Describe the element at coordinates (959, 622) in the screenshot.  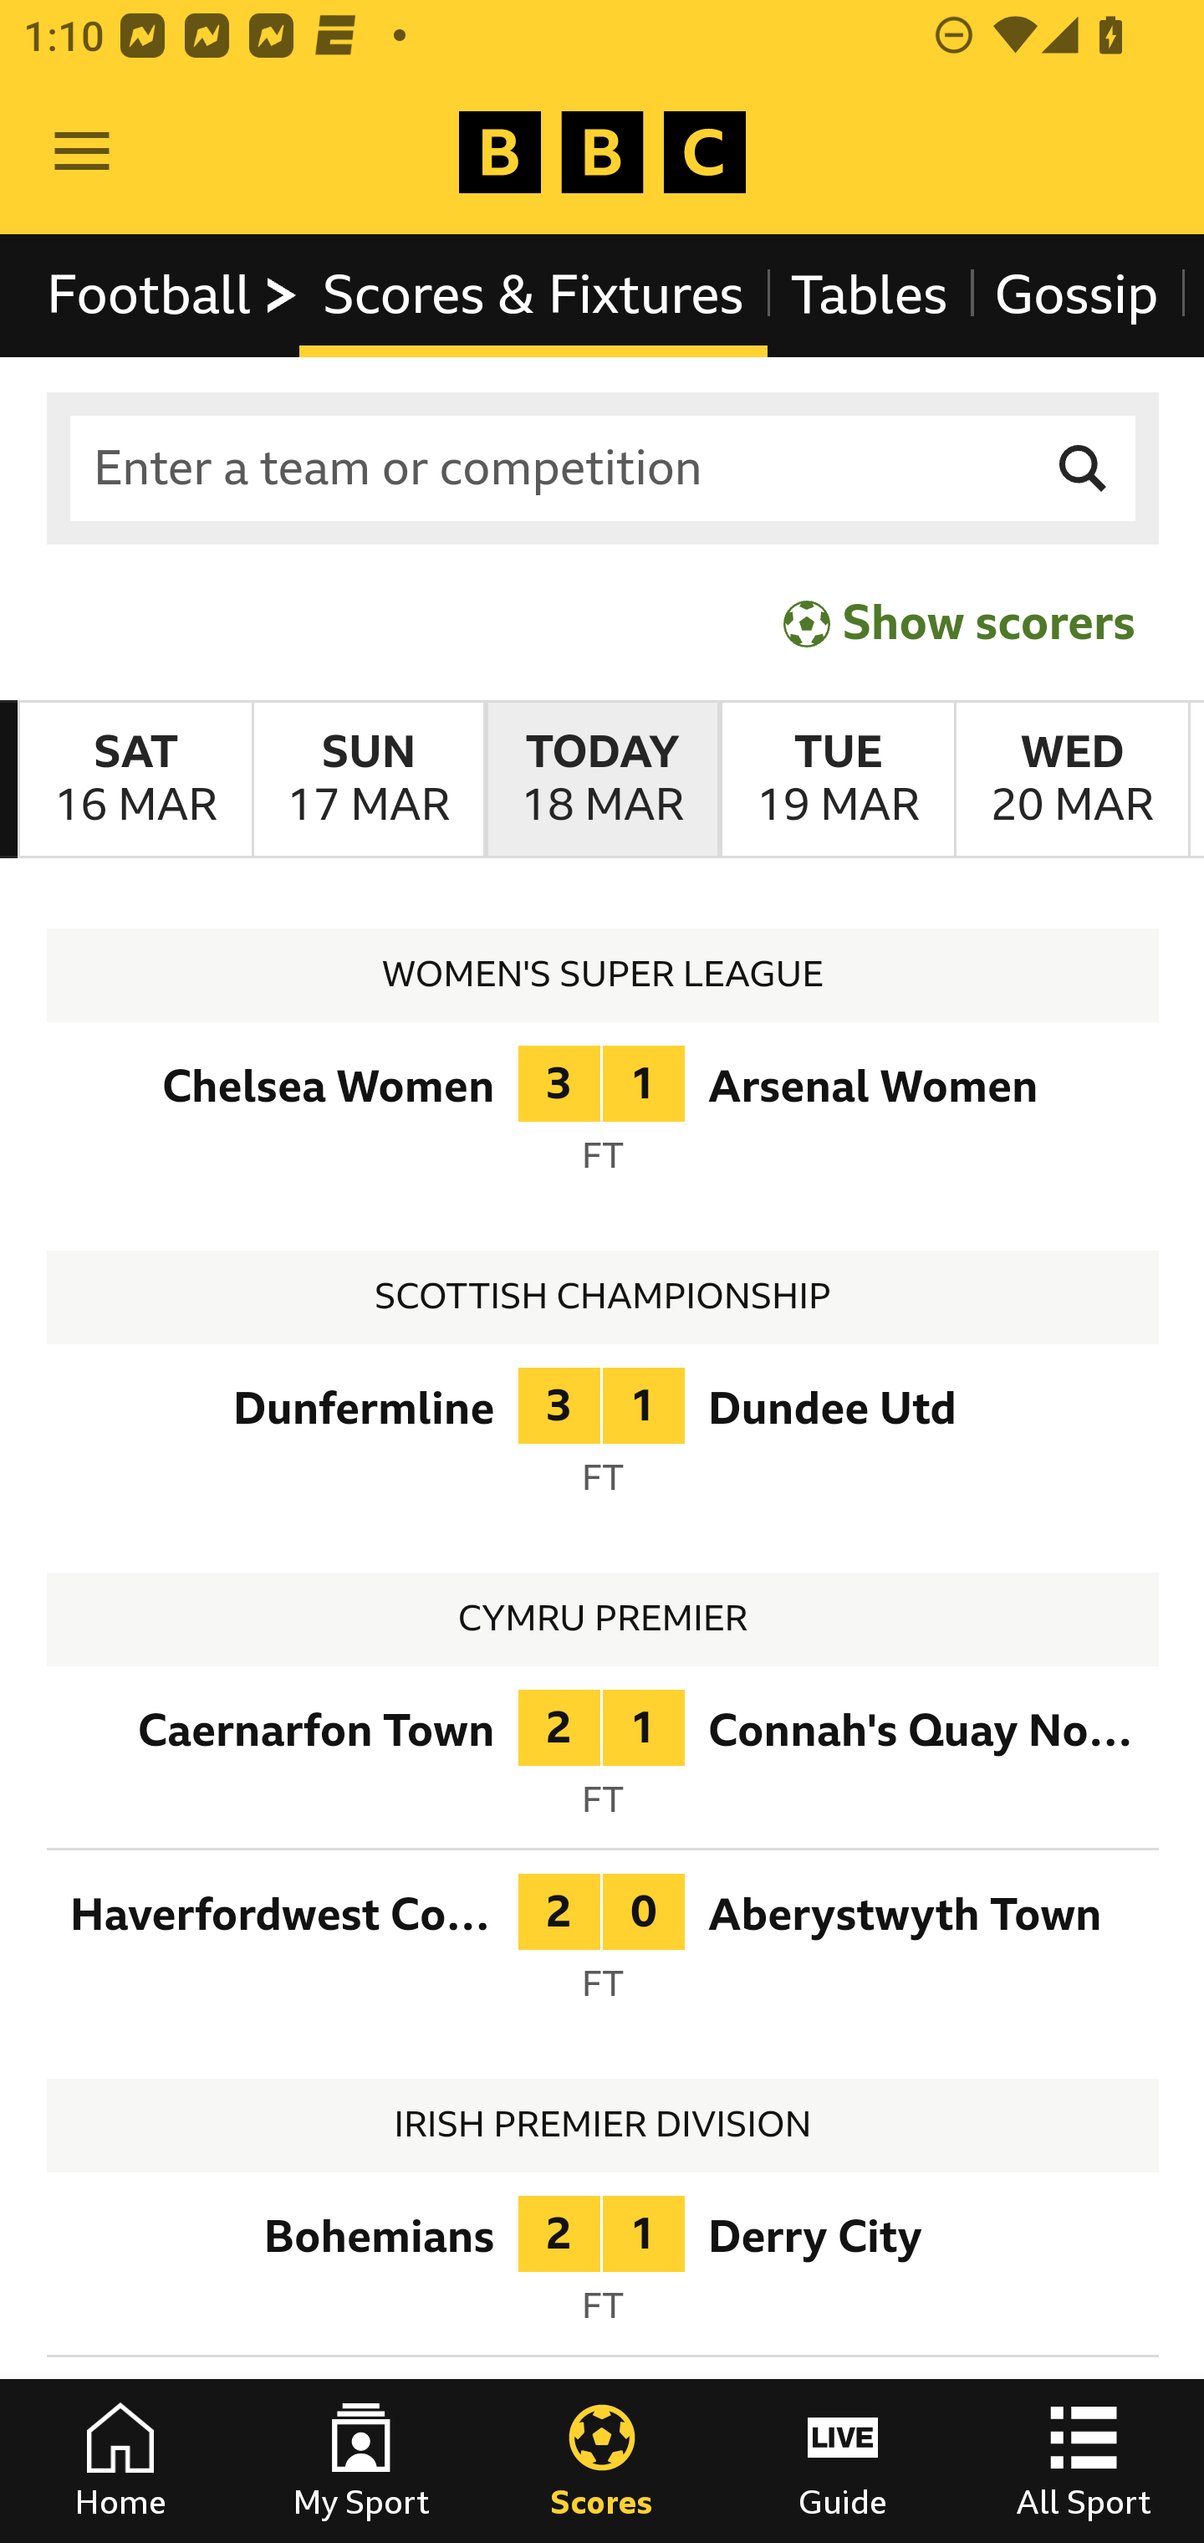
I see `Show scorers` at that location.